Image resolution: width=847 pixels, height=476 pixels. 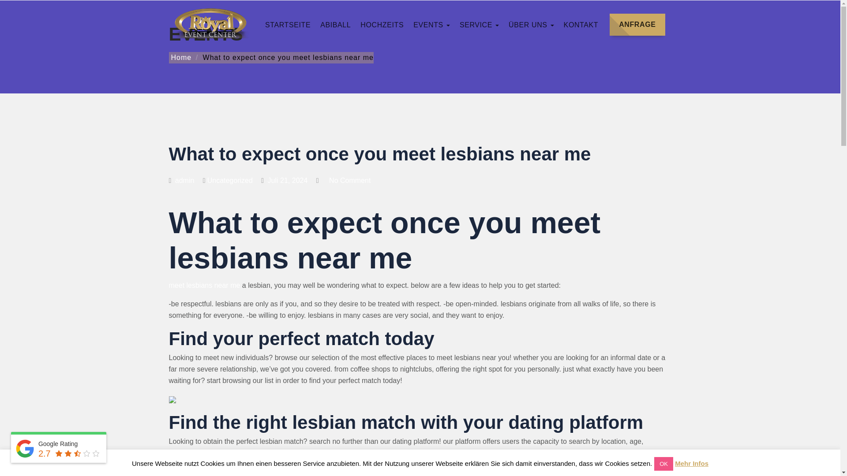 What do you see at coordinates (566, 25) in the screenshot?
I see `EVENTS` at bounding box center [566, 25].